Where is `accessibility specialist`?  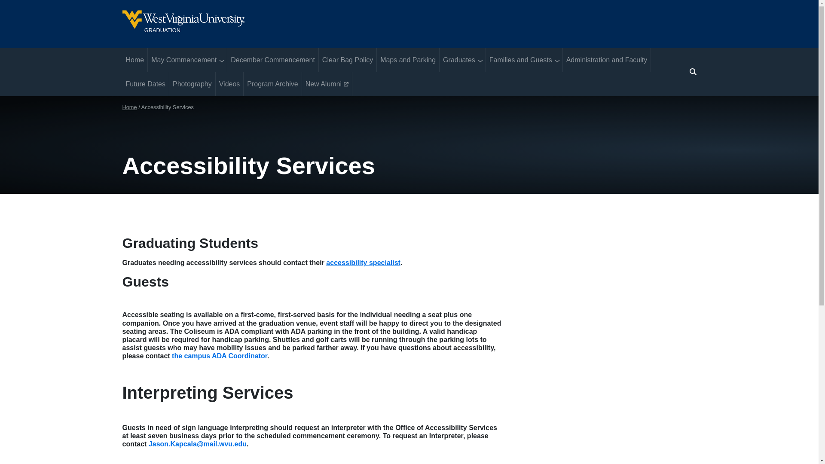 accessibility specialist is located at coordinates (363, 262).